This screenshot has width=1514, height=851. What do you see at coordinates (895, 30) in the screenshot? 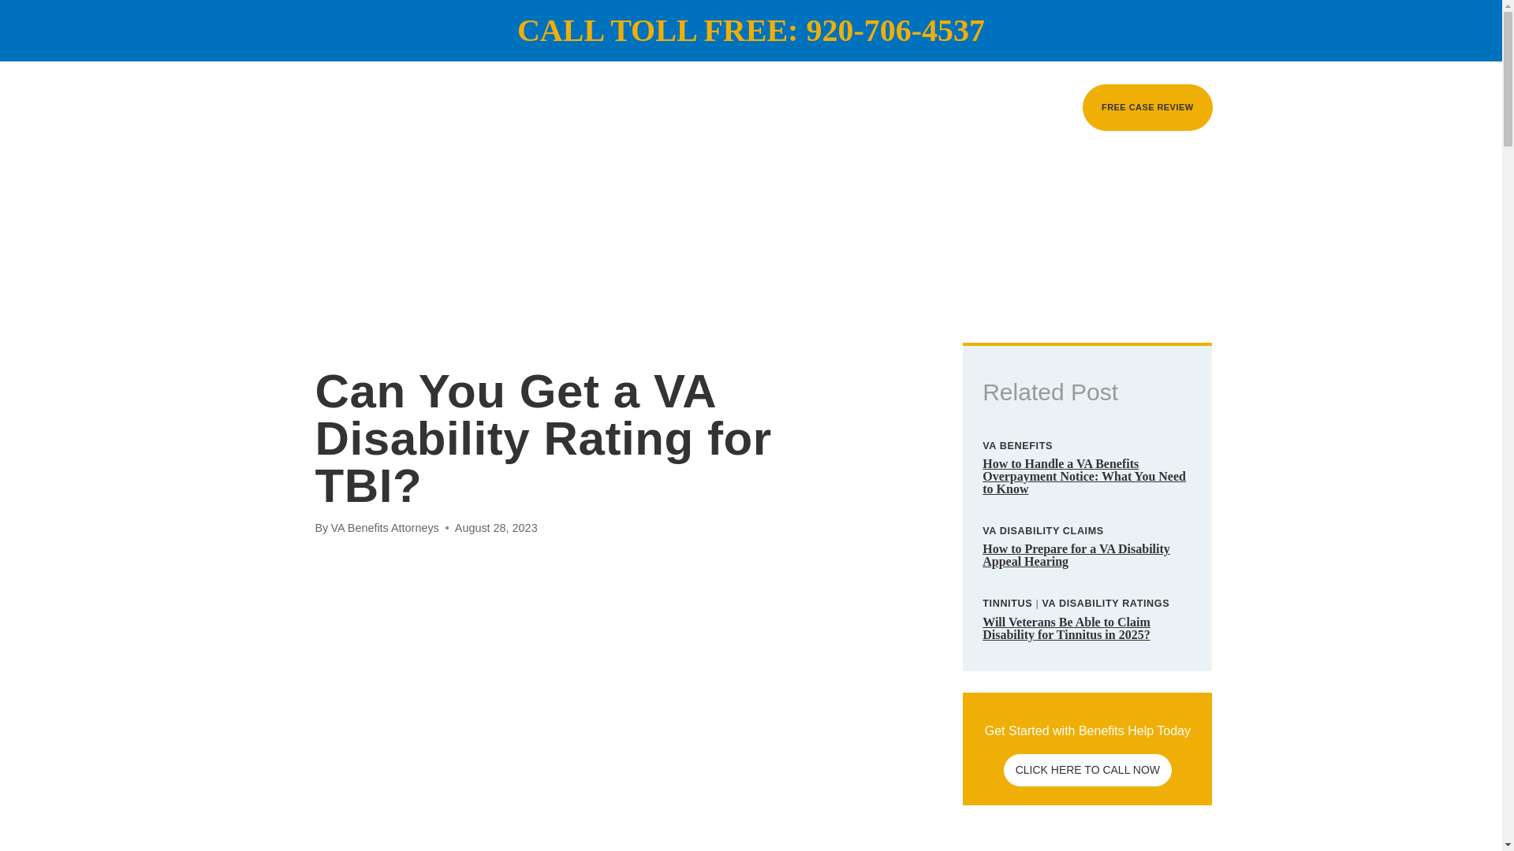
I see `920-706-4537` at bounding box center [895, 30].